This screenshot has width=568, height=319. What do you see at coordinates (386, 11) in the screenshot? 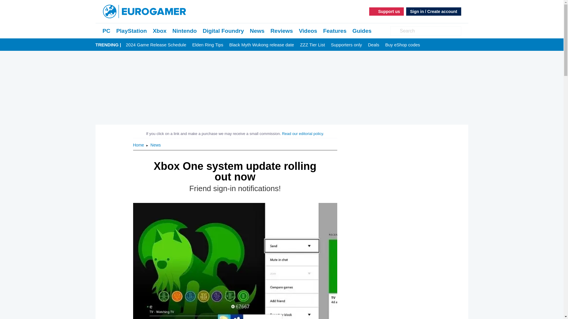
I see `Support us` at bounding box center [386, 11].